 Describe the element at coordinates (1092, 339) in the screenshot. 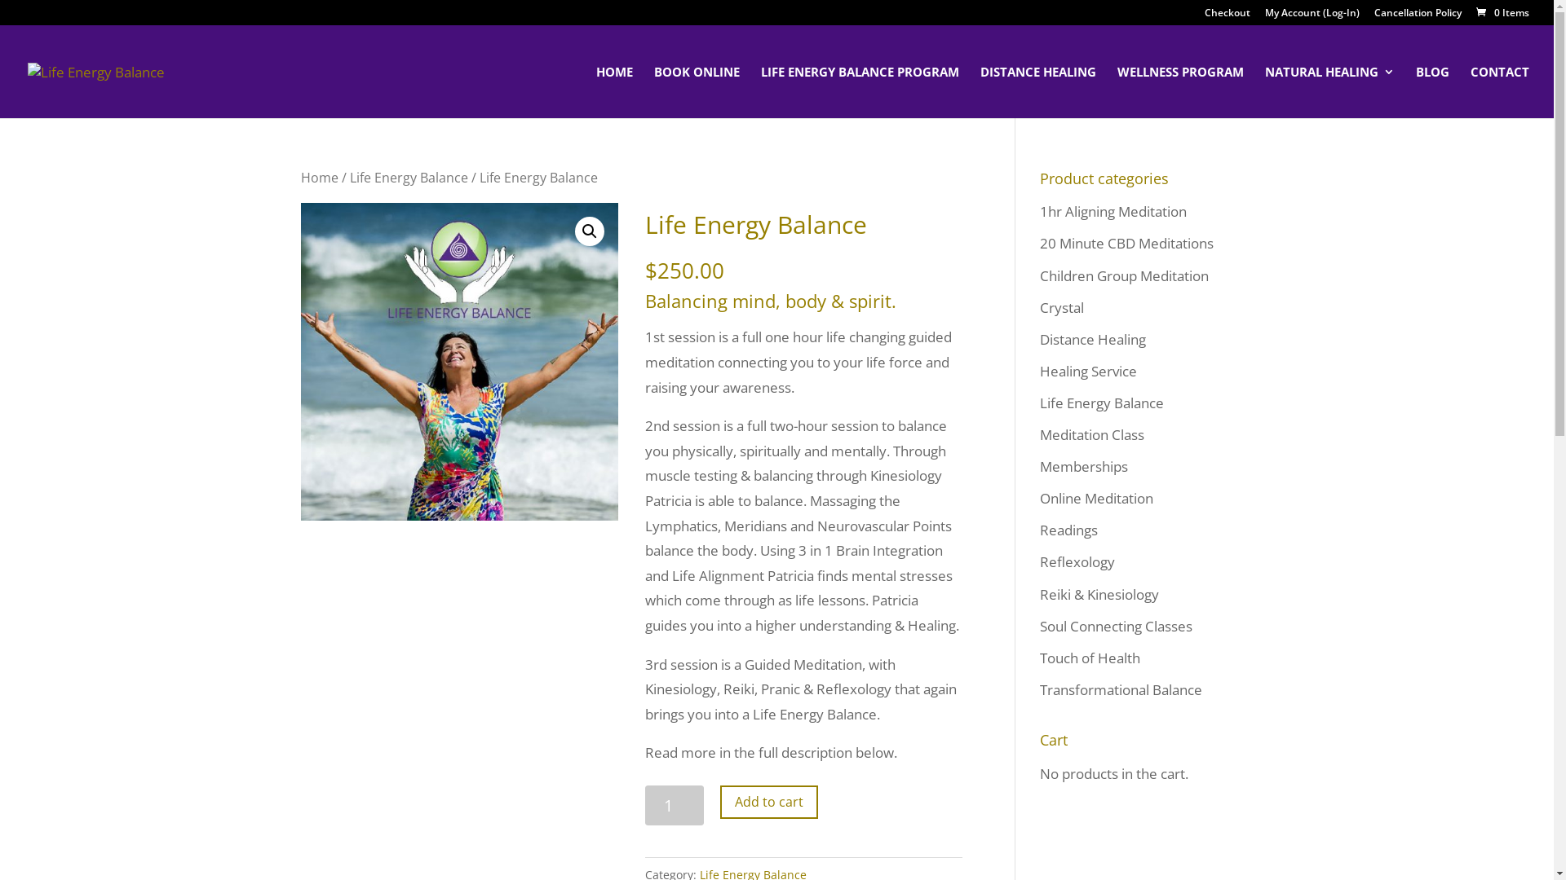

I see `Distance Healing` at that location.